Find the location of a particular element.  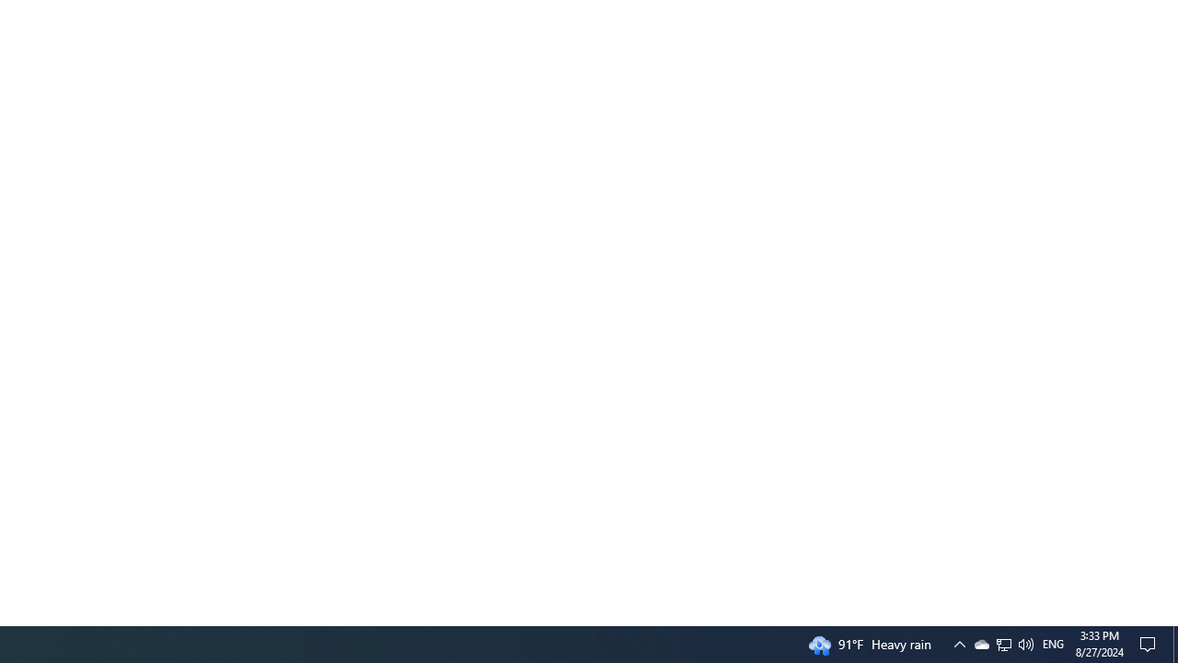

Action Center, No new notifications is located at coordinates (1150, 645).